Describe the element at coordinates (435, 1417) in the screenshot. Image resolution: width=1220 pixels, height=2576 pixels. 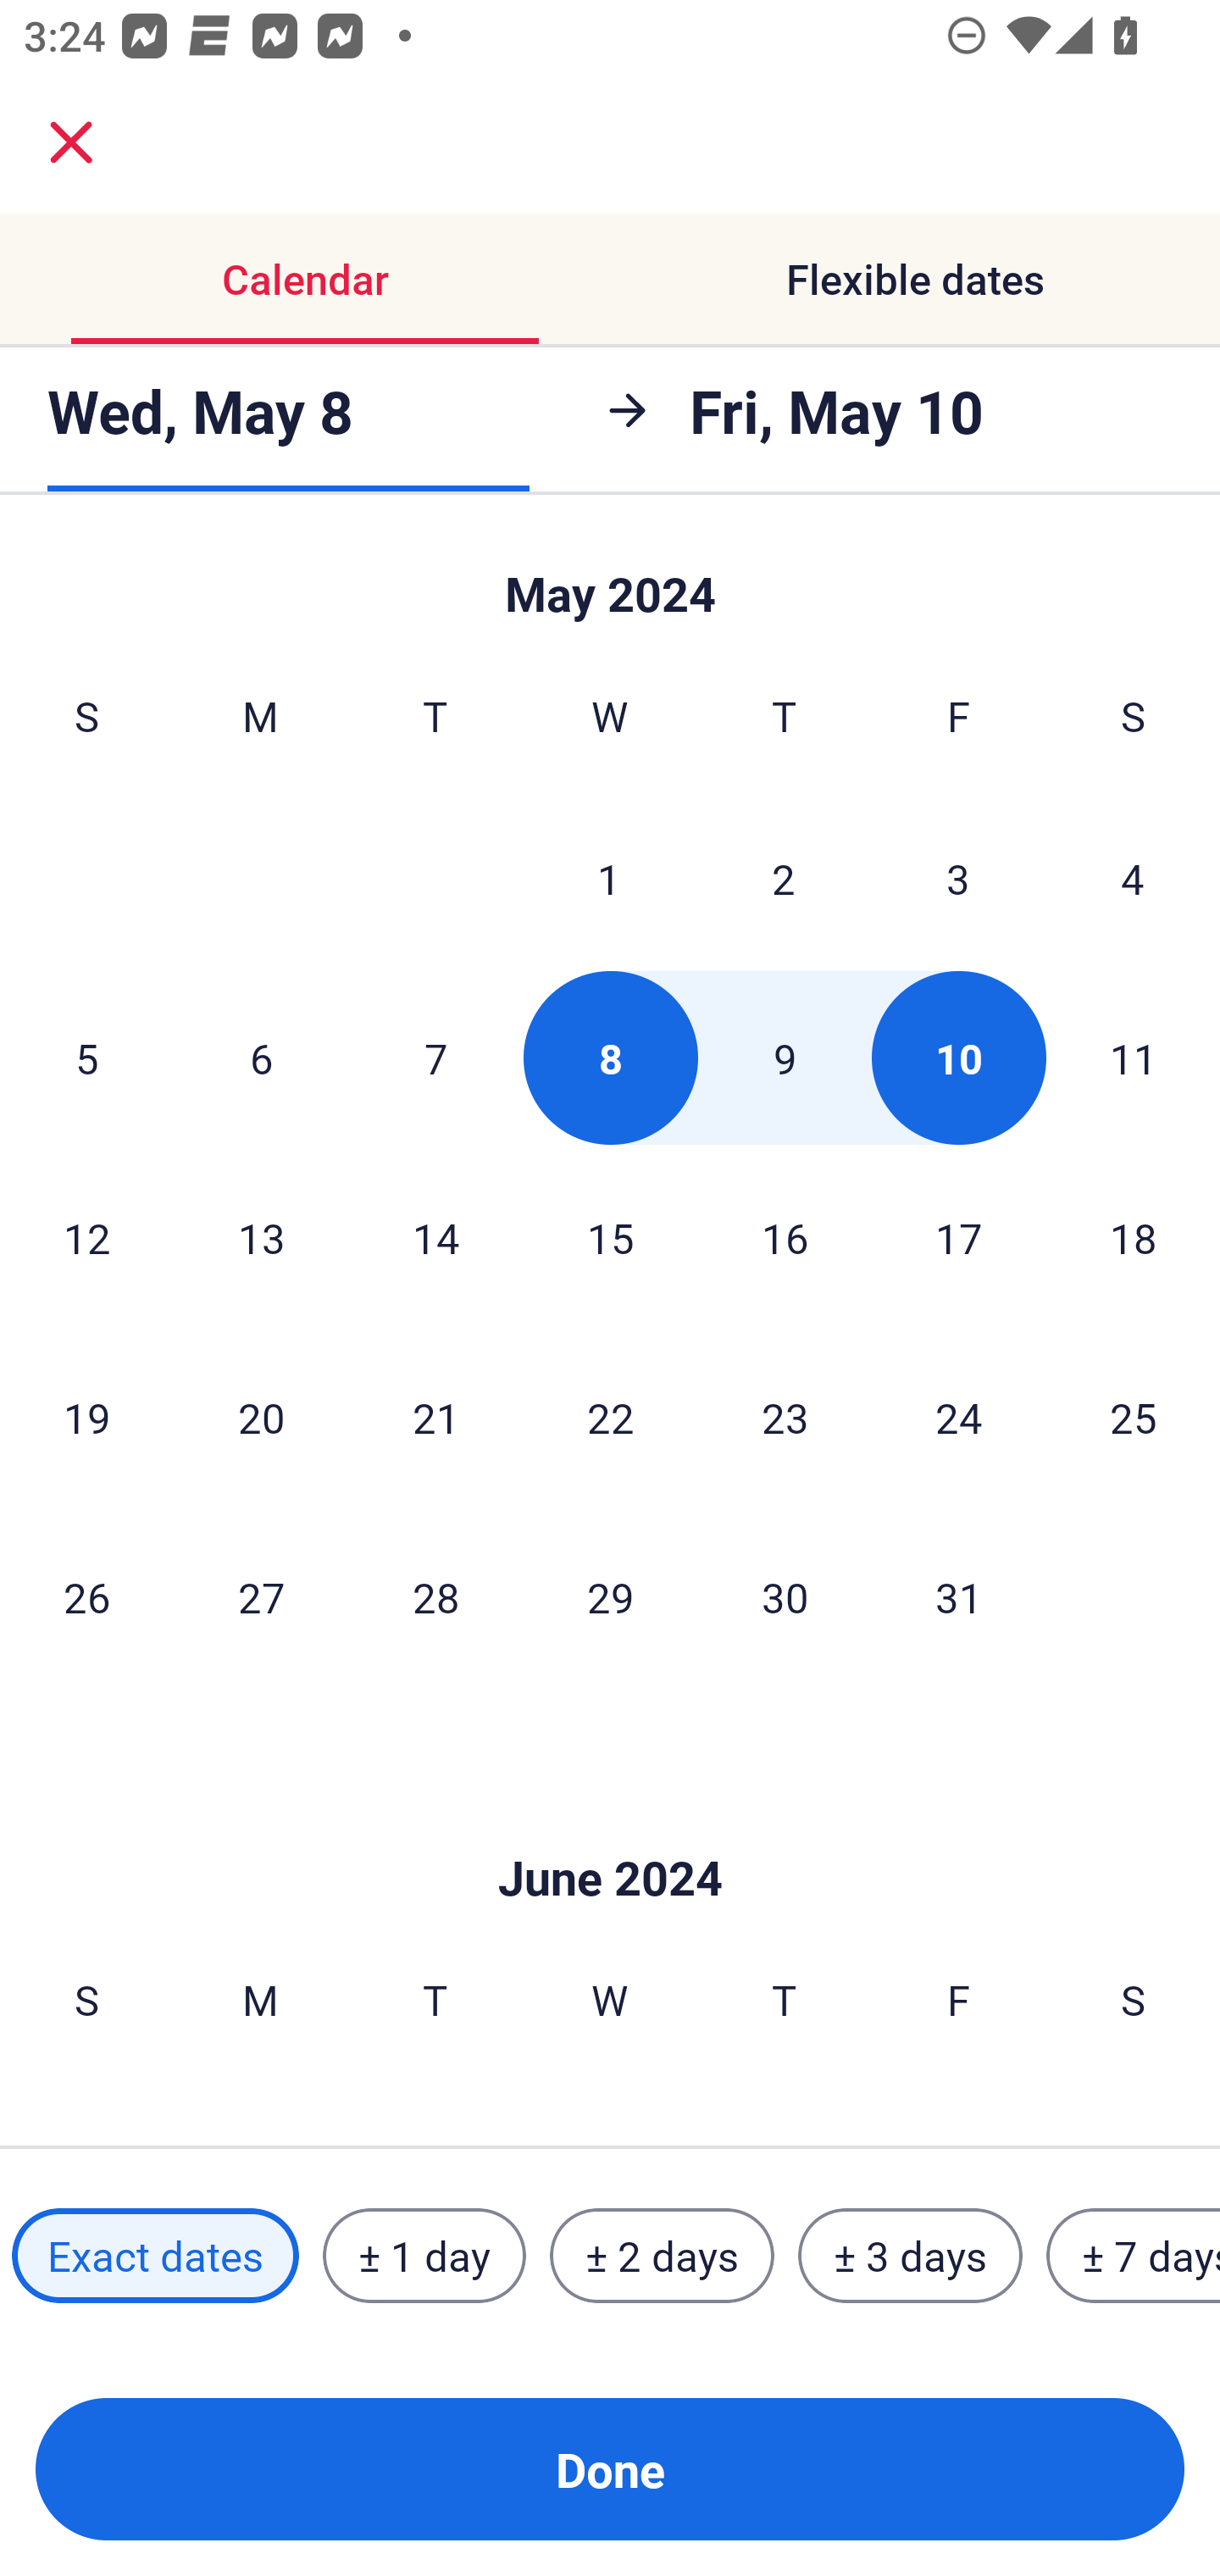
I see `21 Tuesday, May 21, 2024` at that location.